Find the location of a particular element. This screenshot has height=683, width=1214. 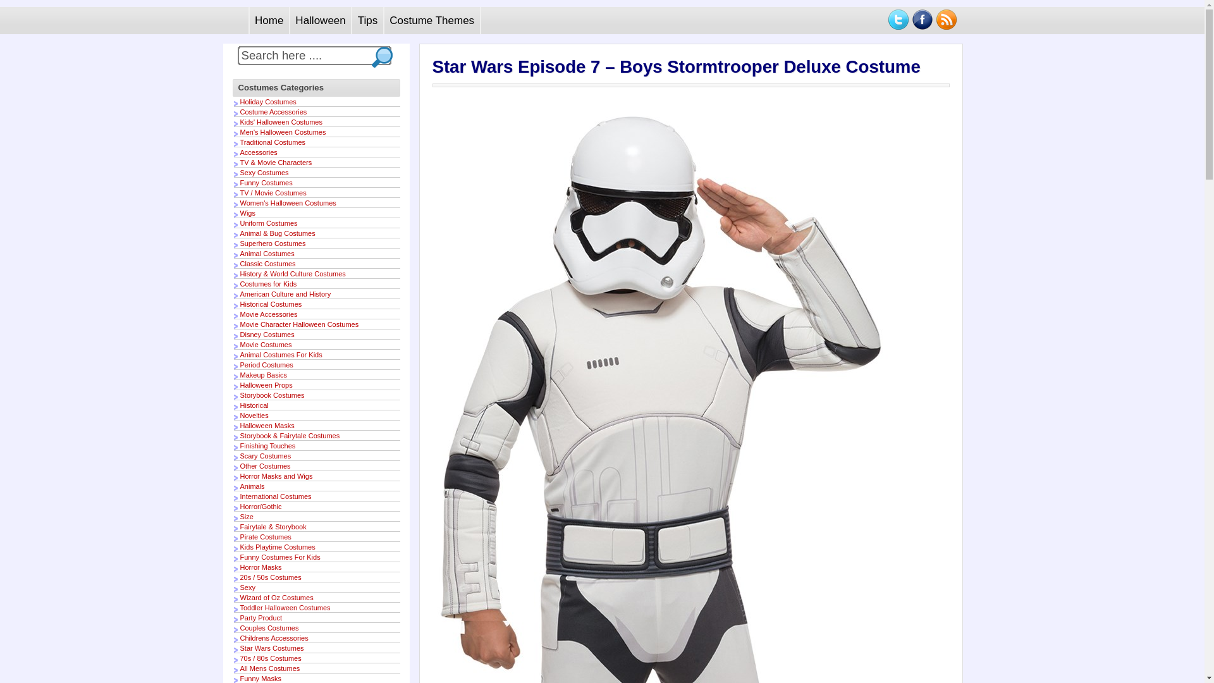

Accessories is located at coordinates (259, 152).